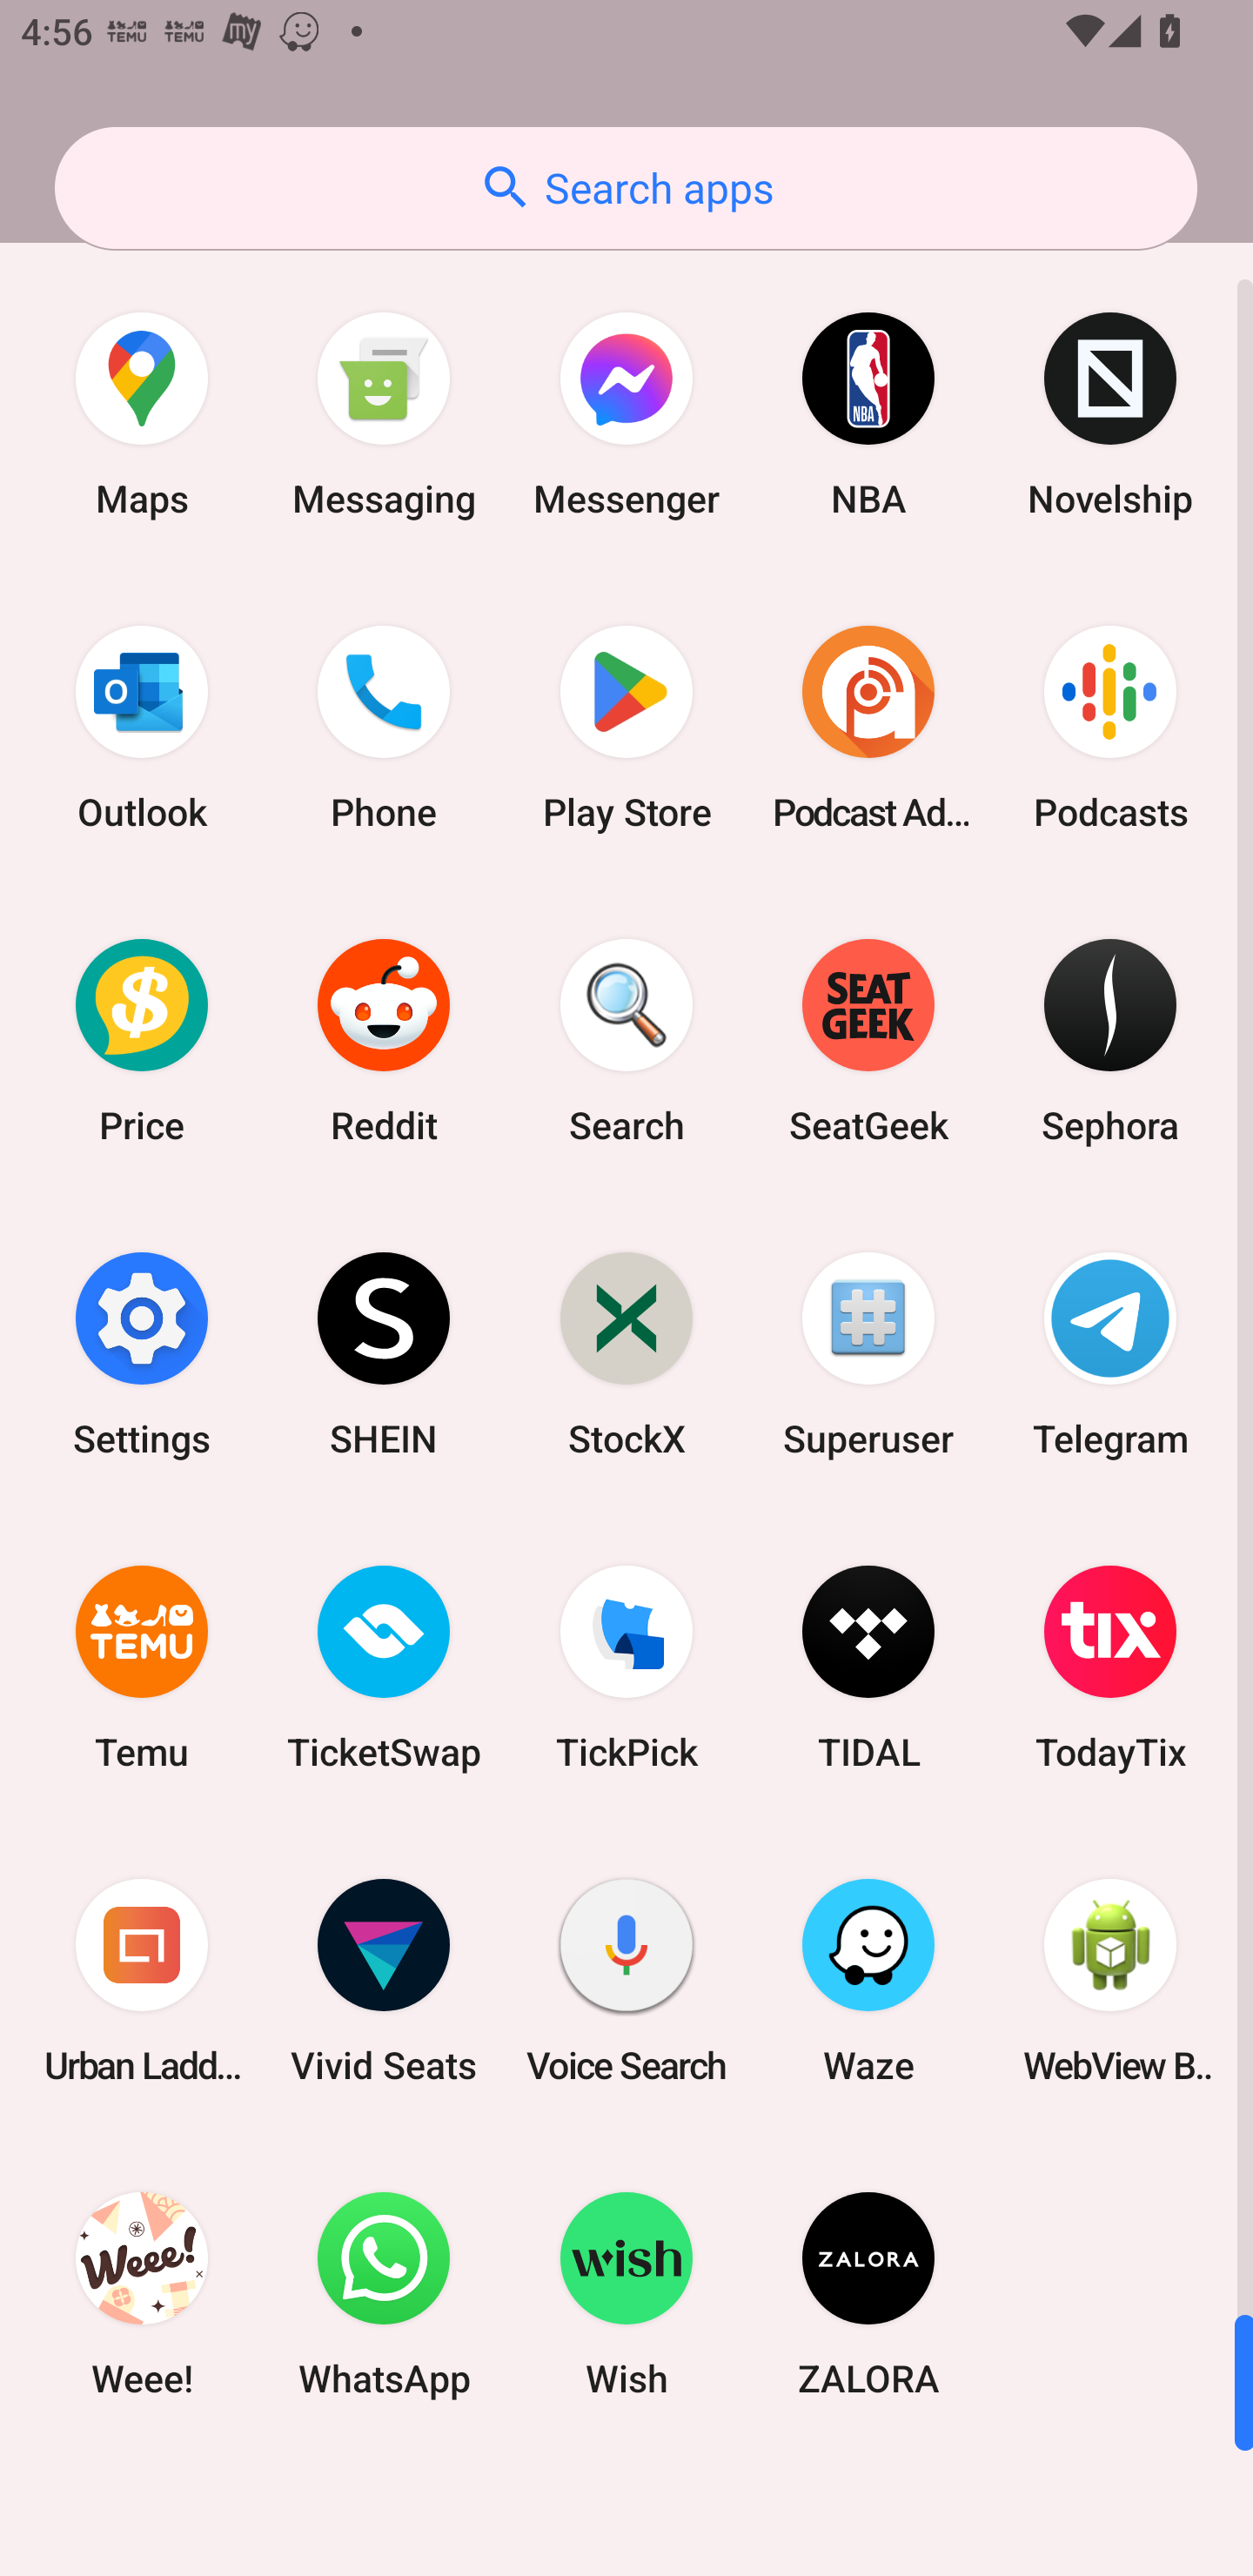 The height and width of the screenshot is (2576, 1253). What do you see at coordinates (1110, 414) in the screenshot?
I see `Novelship` at bounding box center [1110, 414].